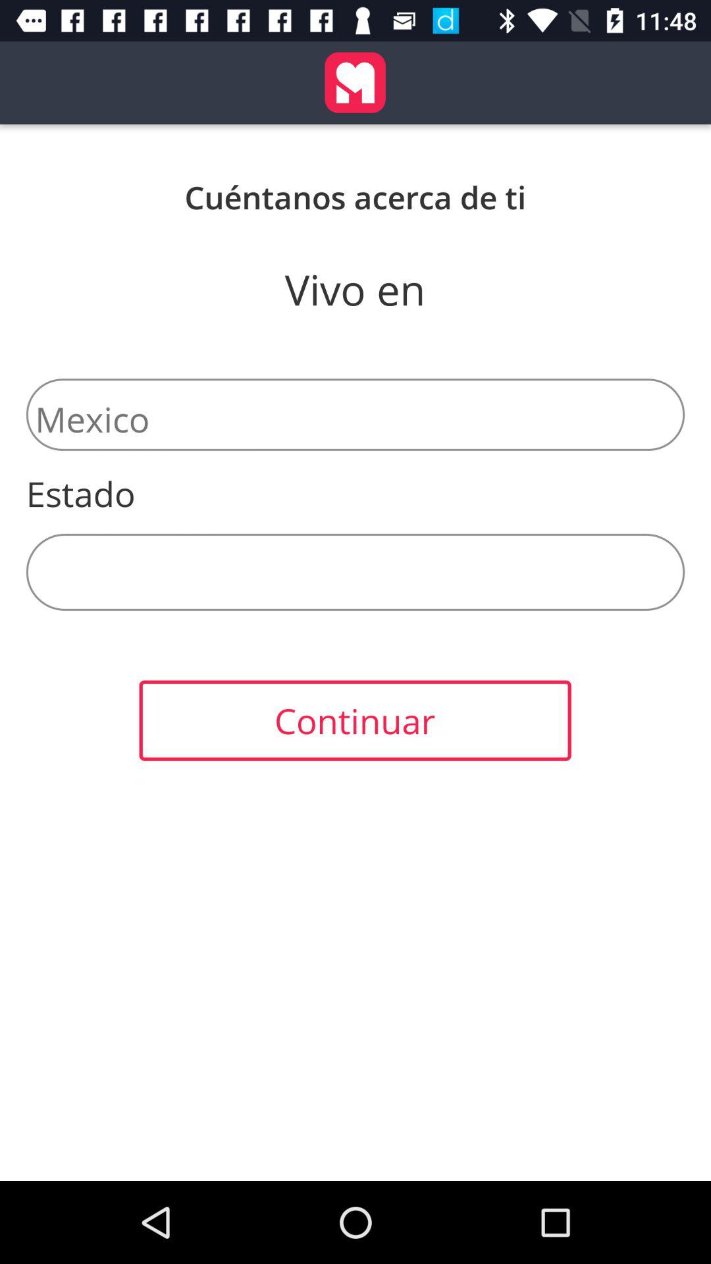  I want to click on select the icon below the estado item, so click(355, 571).